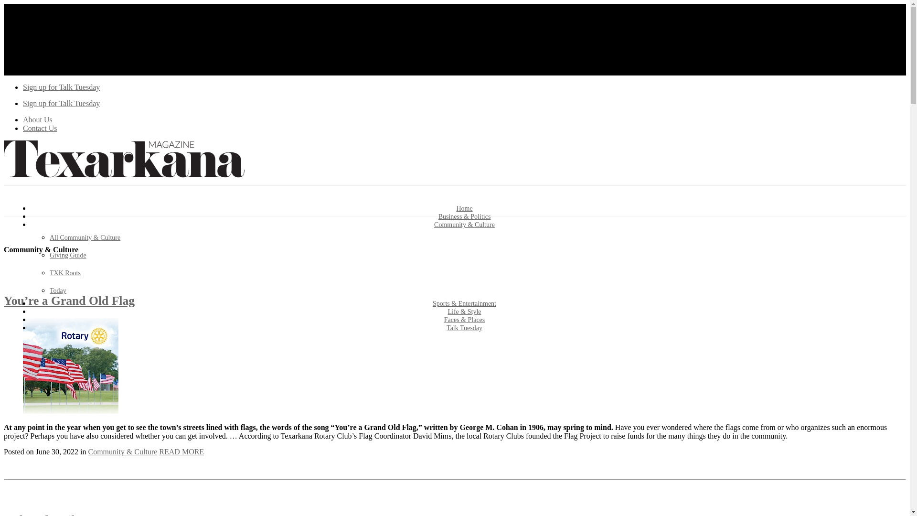 The width and height of the screenshot is (917, 516). Describe the element at coordinates (181, 451) in the screenshot. I see `Read More` at that location.